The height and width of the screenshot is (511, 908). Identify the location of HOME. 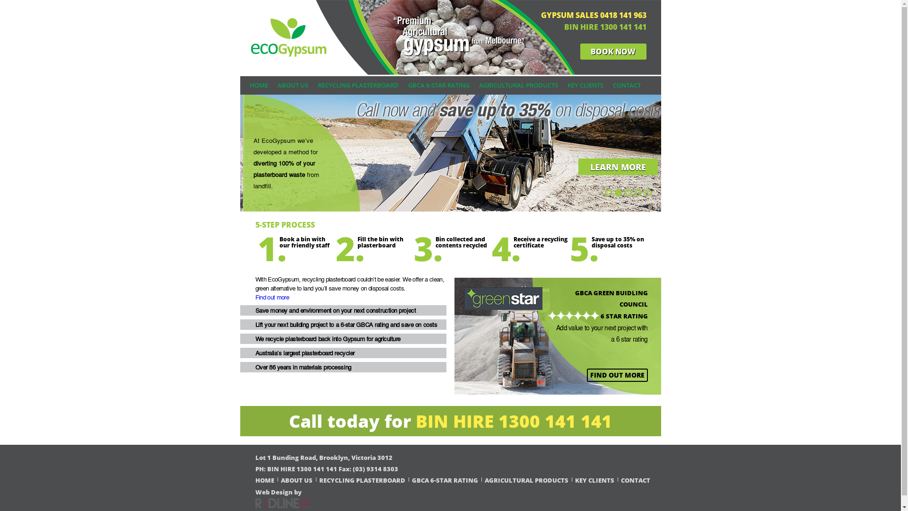
(265, 480).